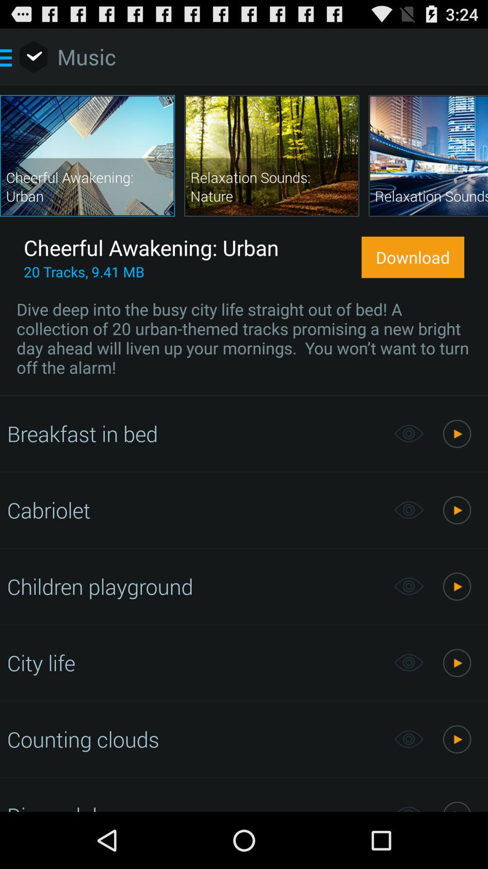 The image size is (488, 869). Describe the element at coordinates (413, 257) in the screenshot. I see `choose icon above the dive deep into` at that location.